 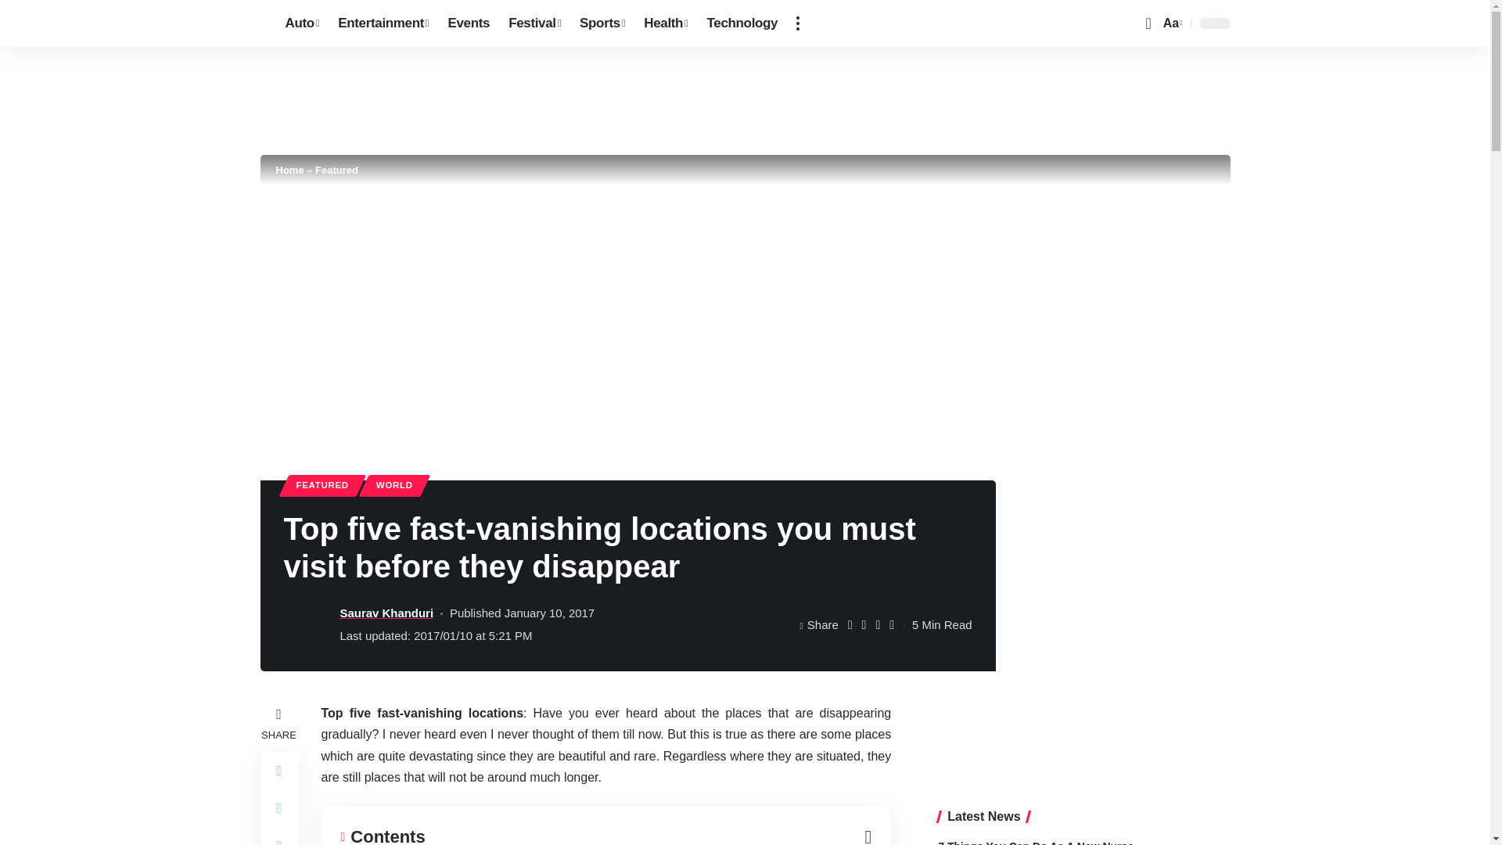 What do you see at coordinates (336, 169) in the screenshot?
I see `Featured` at bounding box center [336, 169].